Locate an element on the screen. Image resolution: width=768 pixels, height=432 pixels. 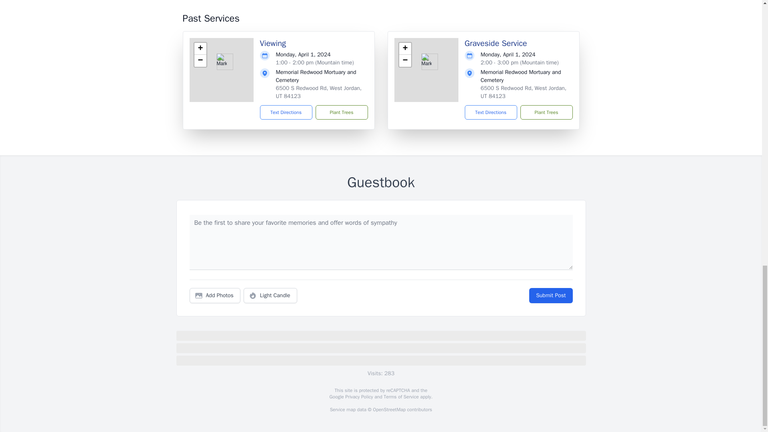
Text Directions is located at coordinates (490, 112).